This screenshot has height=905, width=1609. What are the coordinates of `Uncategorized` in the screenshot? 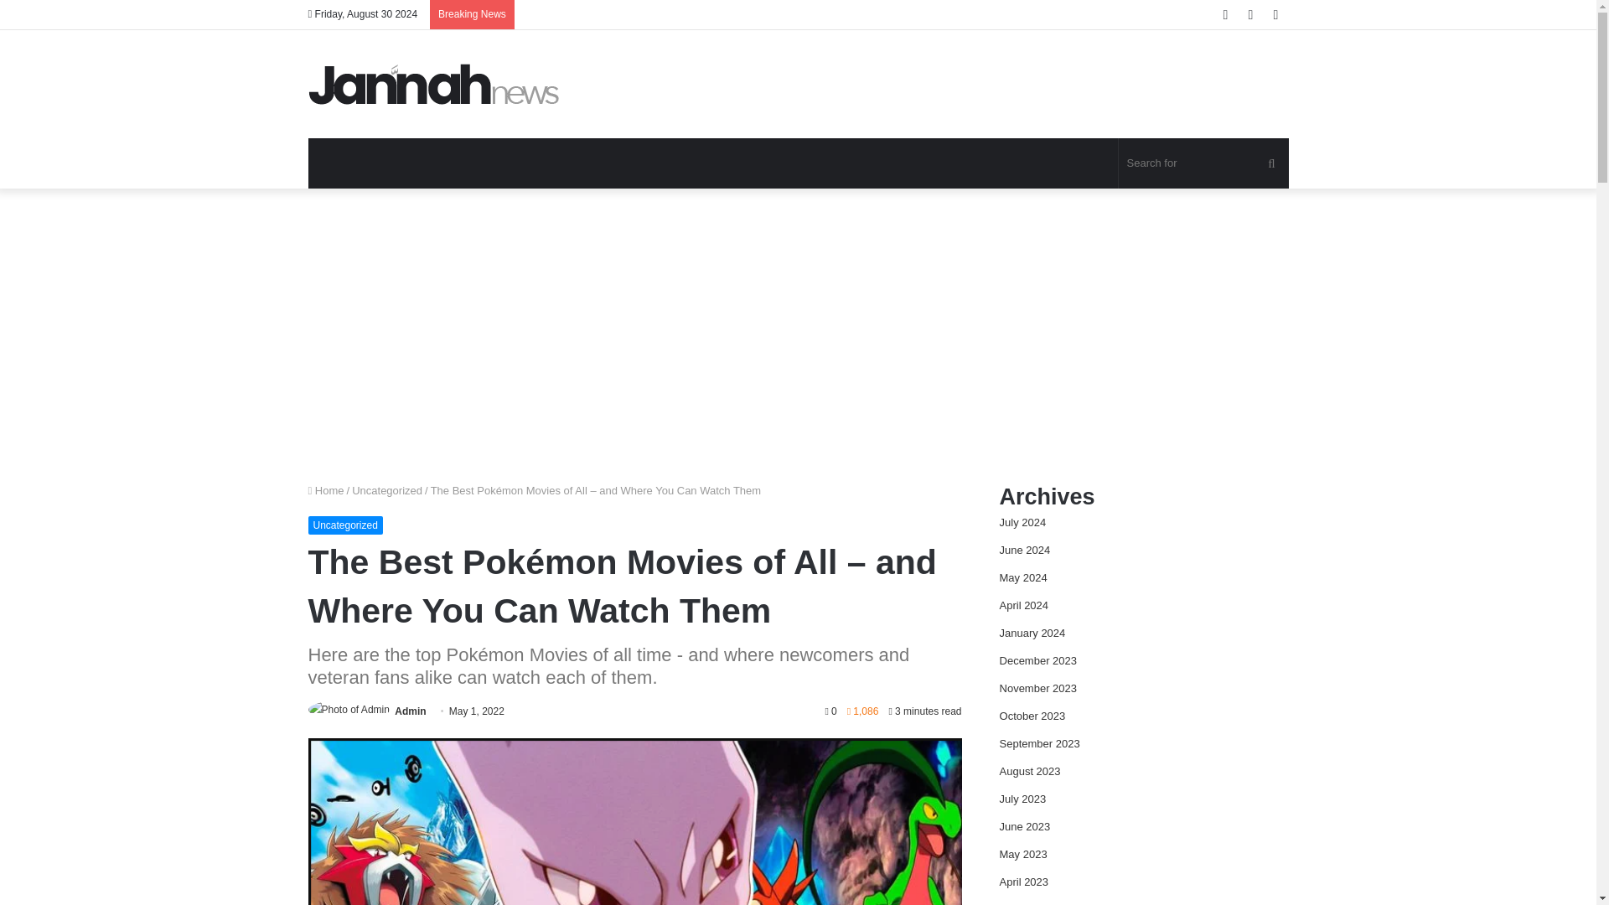 It's located at (387, 489).